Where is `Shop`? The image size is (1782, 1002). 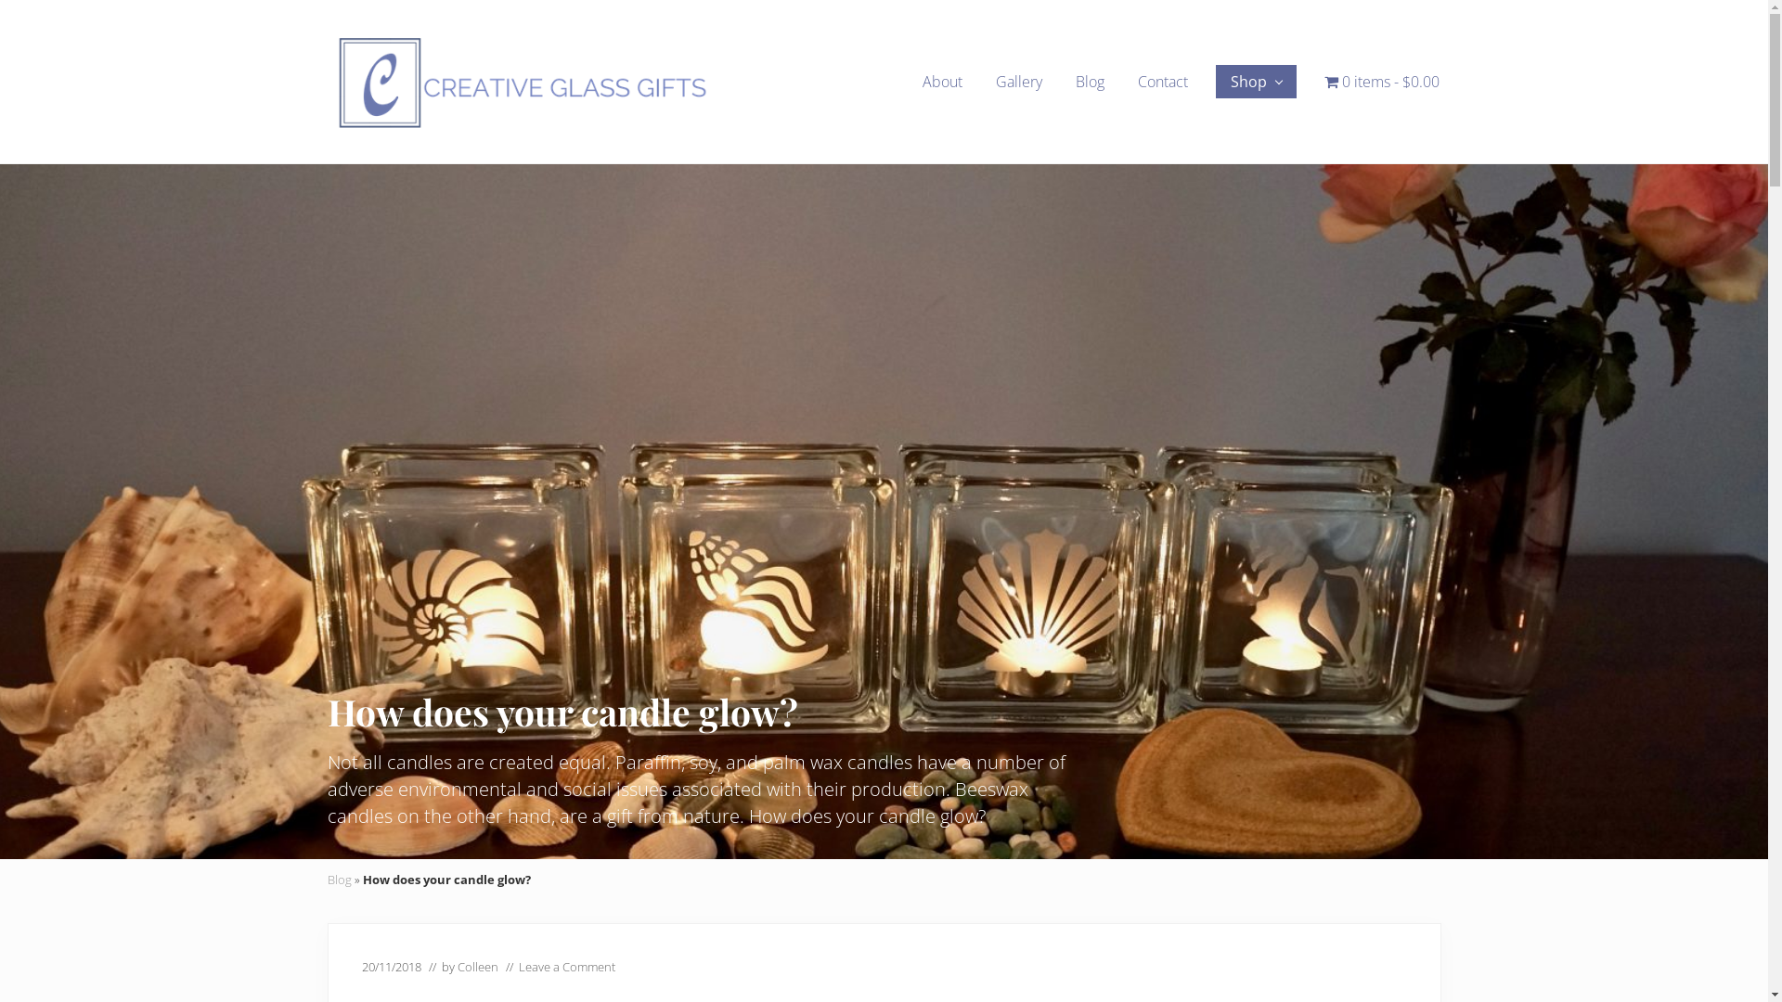
Shop is located at coordinates (1257, 82).